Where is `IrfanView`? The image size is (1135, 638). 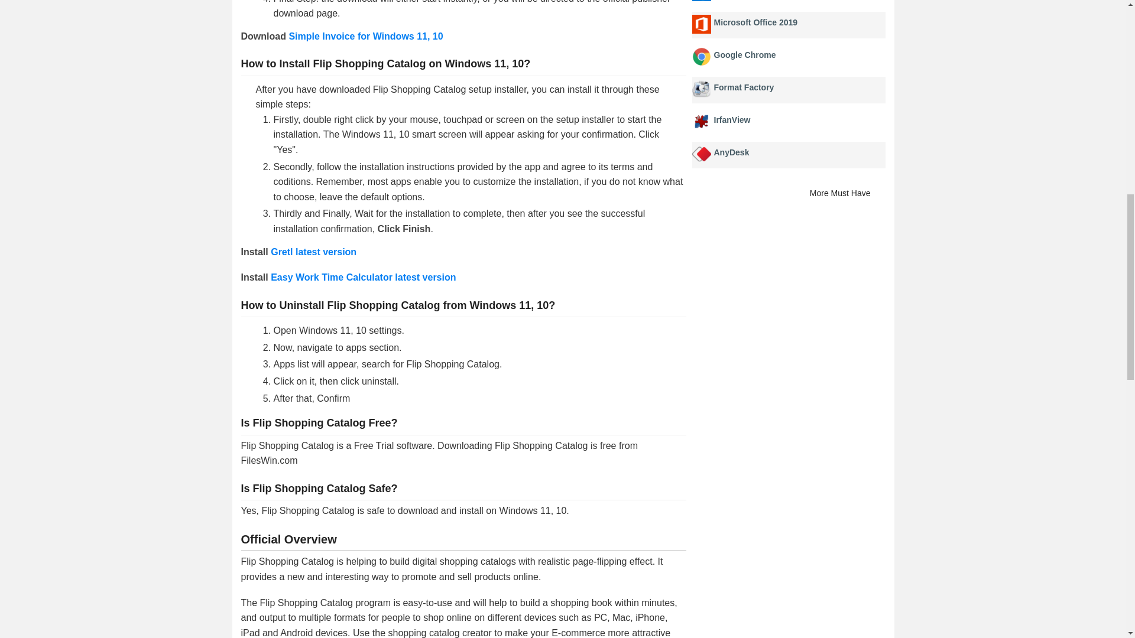 IrfanView is located at coordinates (732, 119).